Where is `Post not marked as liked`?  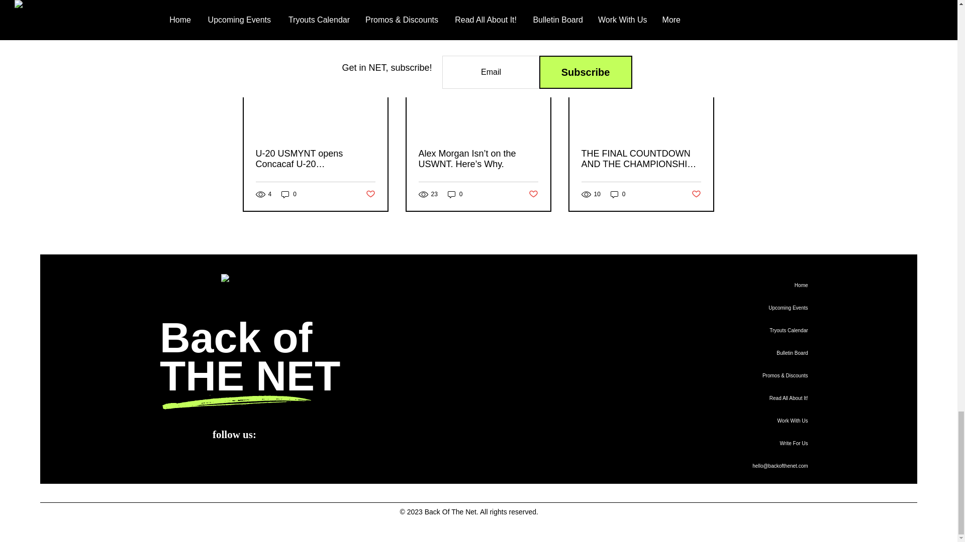
Post not marked as liked is located at coordinates (370, 194).